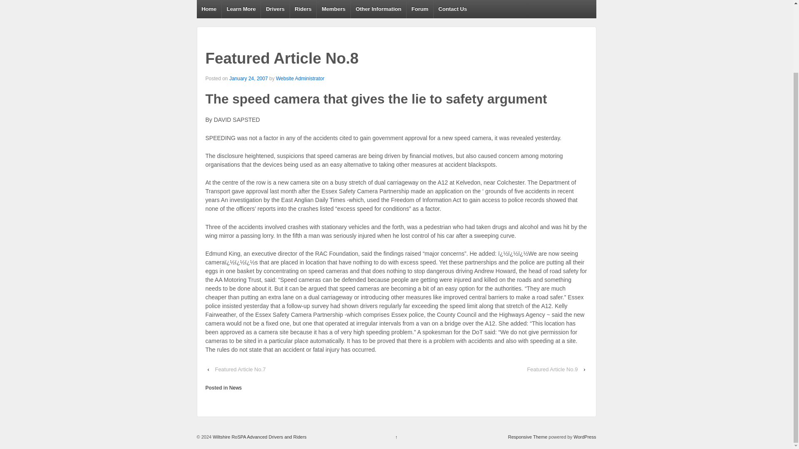  Describe the element at coordinates (378, 9) in the screenshot. I see `Other Information` at that location.